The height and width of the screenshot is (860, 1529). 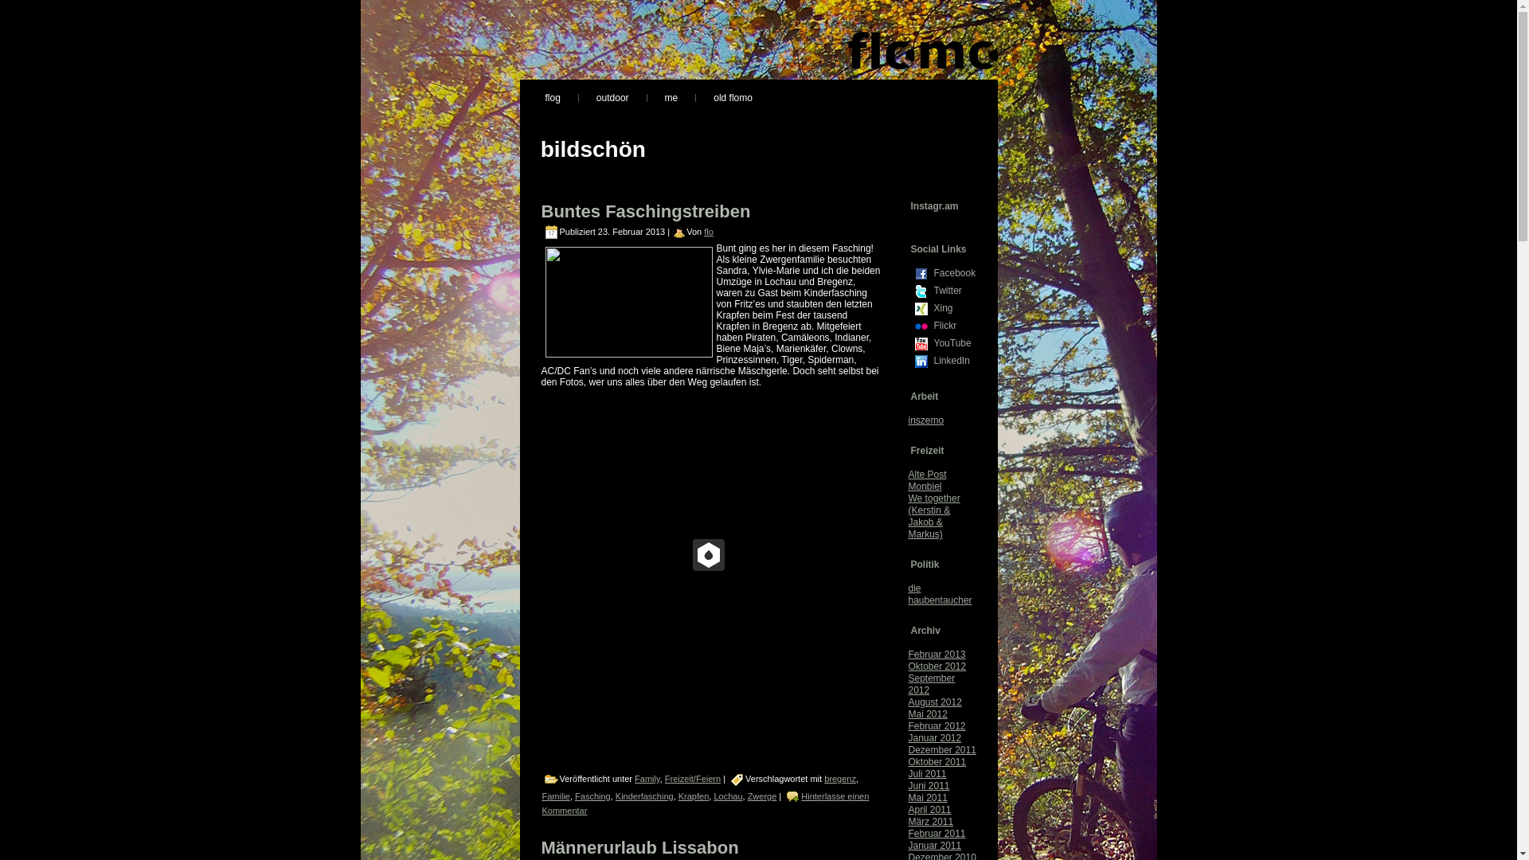 What do you see at coordinates (925, 420) in the screenshot?
I see `inszemo` at bounding box center [925, 420].